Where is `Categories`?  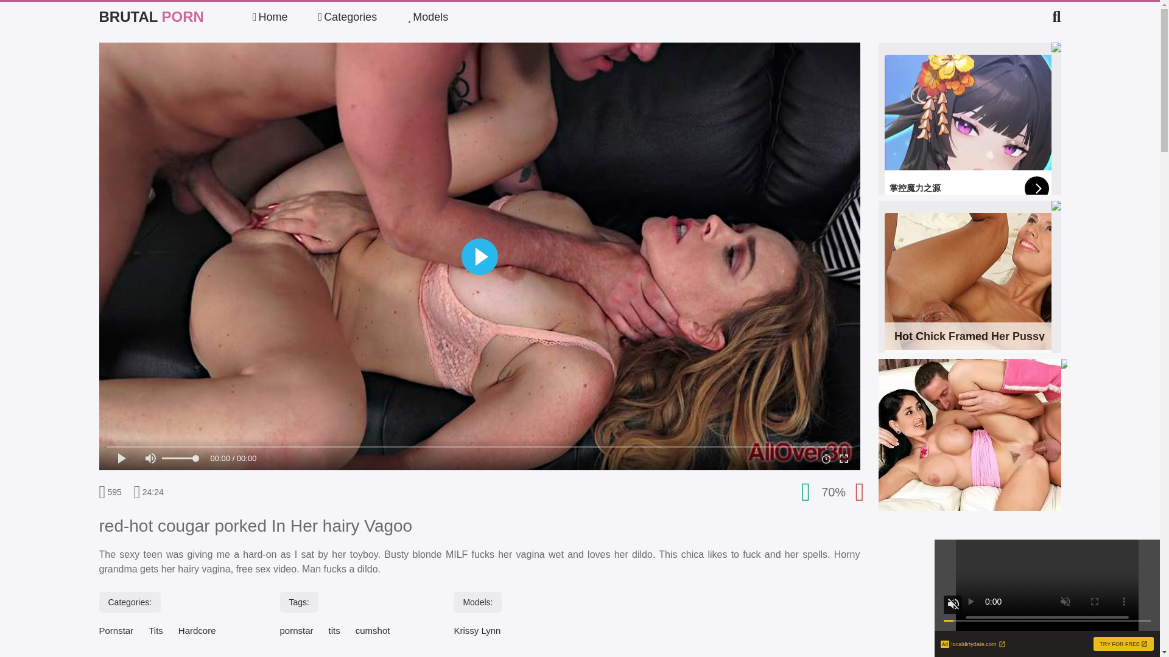 Categories is located at coordinates (348, 17).